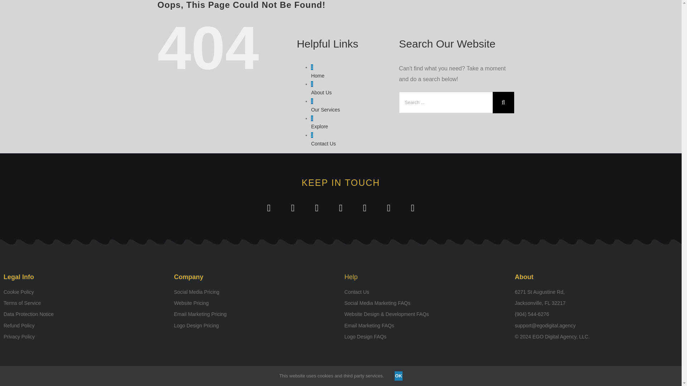 This screenshot has width=687, height=386. Describe the element at coordinates (85, 336) in the screenshot. I see `Privacy Policy` at that location.